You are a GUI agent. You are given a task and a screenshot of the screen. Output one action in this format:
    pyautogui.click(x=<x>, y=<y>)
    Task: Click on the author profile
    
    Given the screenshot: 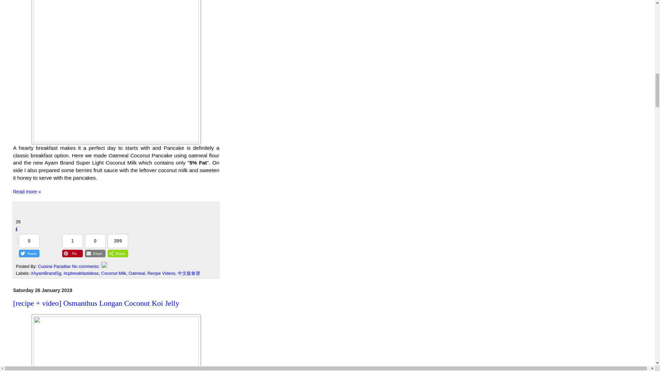 What is the action you would take?
    pyautogui.click(x=55, y=267)
    